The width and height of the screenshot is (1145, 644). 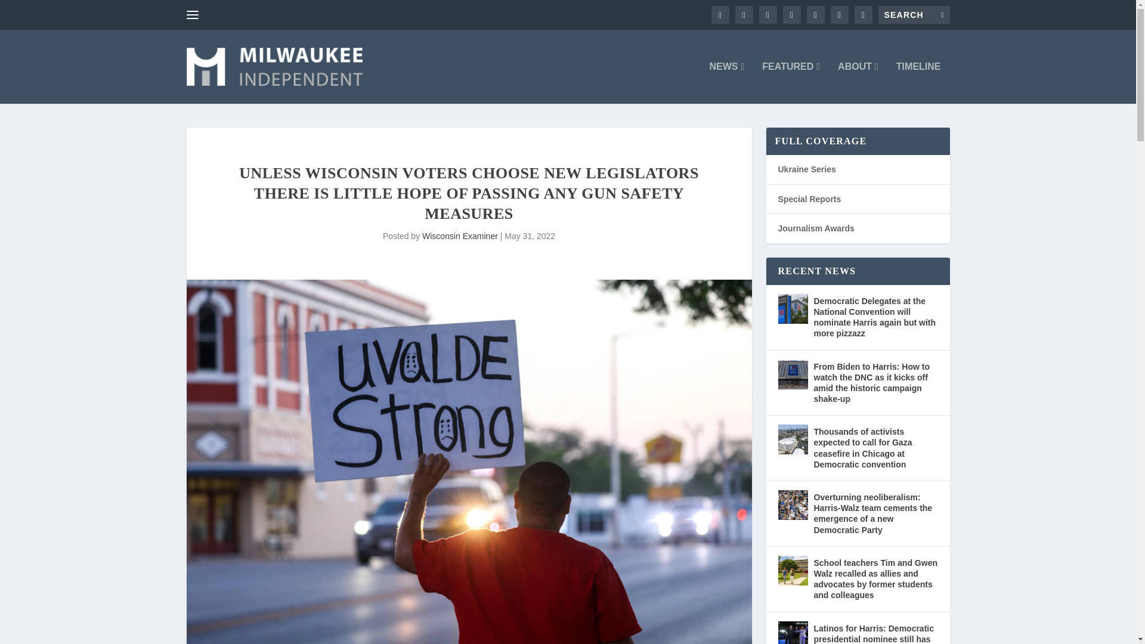 What do you see at coordinates (460, 236) in the screenshot?
I see `Posts by Wisconsin Examiner` at bounding box center [460, 236].